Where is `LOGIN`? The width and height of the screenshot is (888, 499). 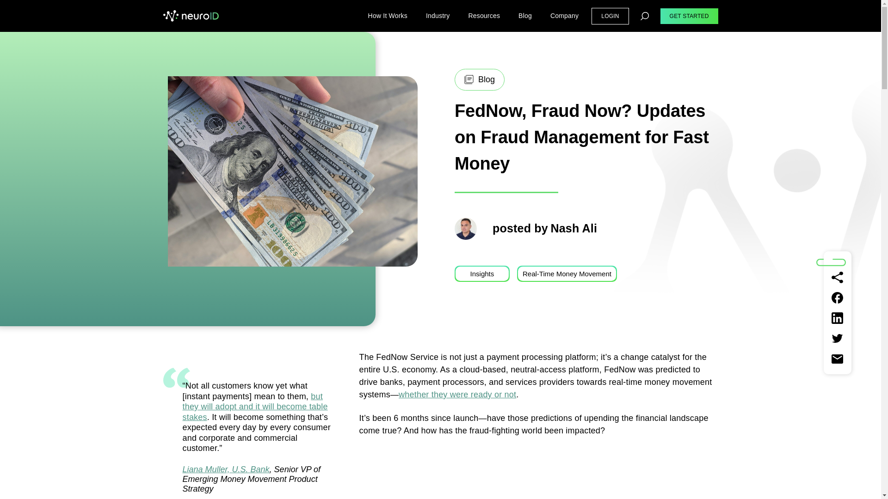 LOGIN is located at coordinates (610, 16).